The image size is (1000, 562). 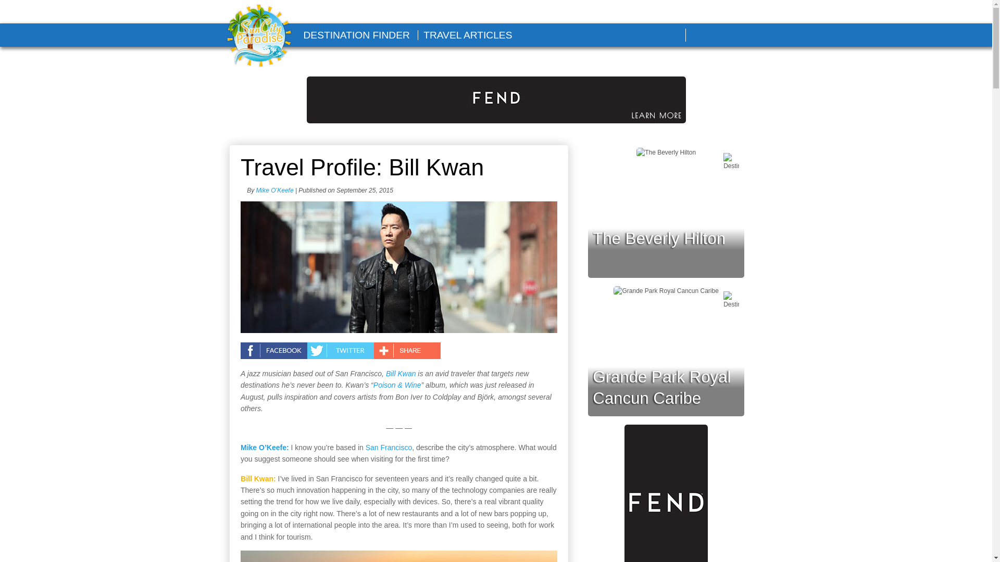 I want to click on SunCity Paradise, so click(x=259, y=36).